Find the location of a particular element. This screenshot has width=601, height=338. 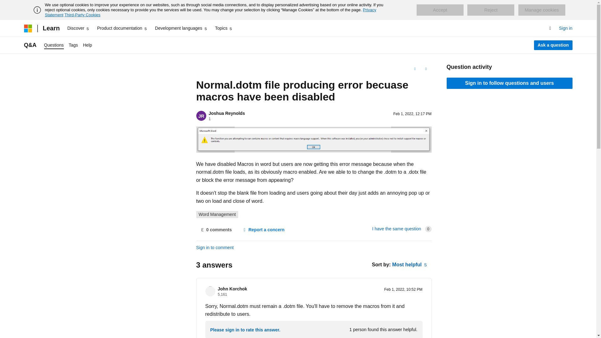

Skip to main content is located at coordinates (5, 5).